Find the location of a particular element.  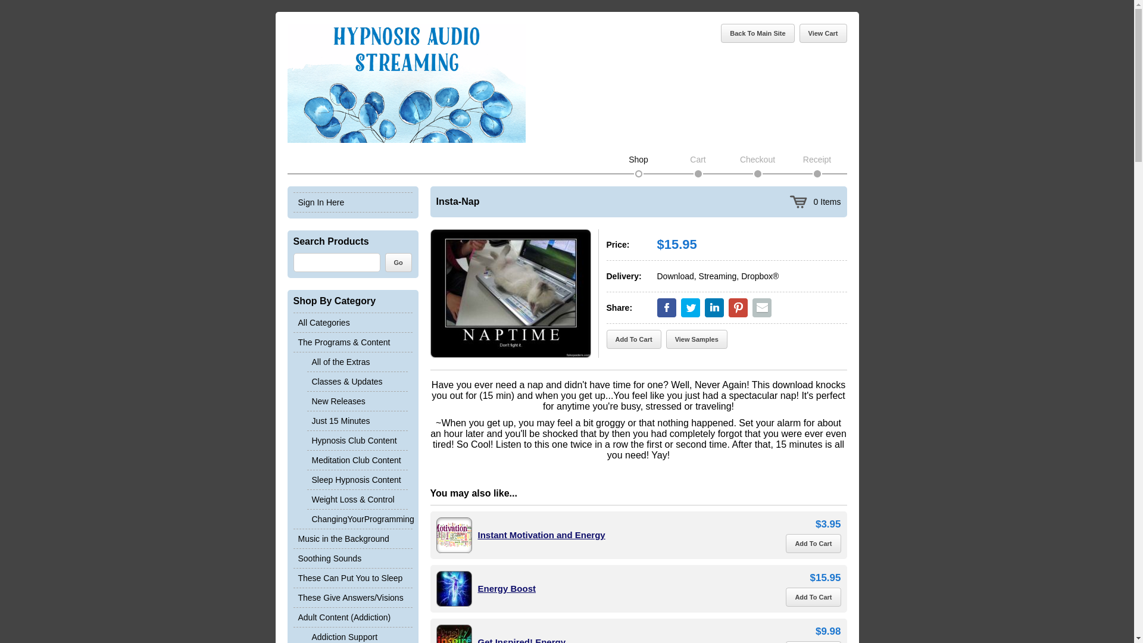

New Releases is located at coordinates (357, 401).